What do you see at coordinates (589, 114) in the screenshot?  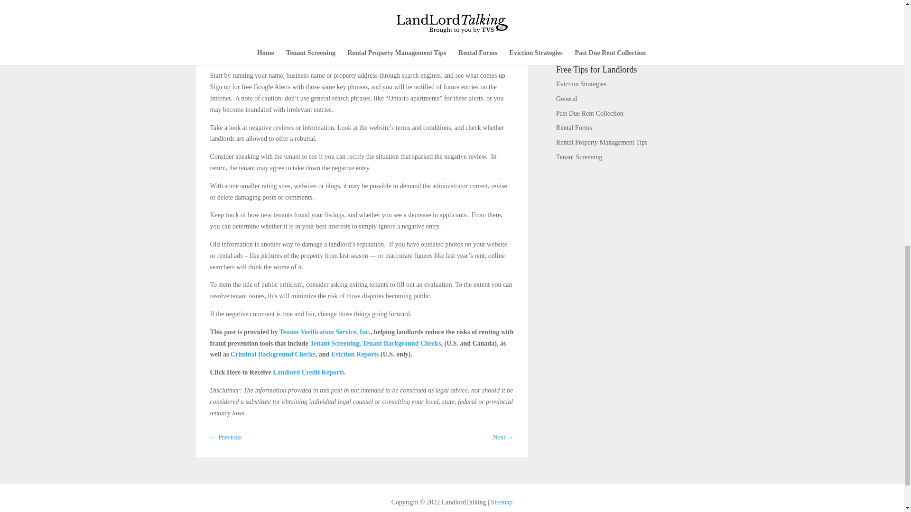 I see `Past Due Rent Collection` at bounding box center [589, 114].